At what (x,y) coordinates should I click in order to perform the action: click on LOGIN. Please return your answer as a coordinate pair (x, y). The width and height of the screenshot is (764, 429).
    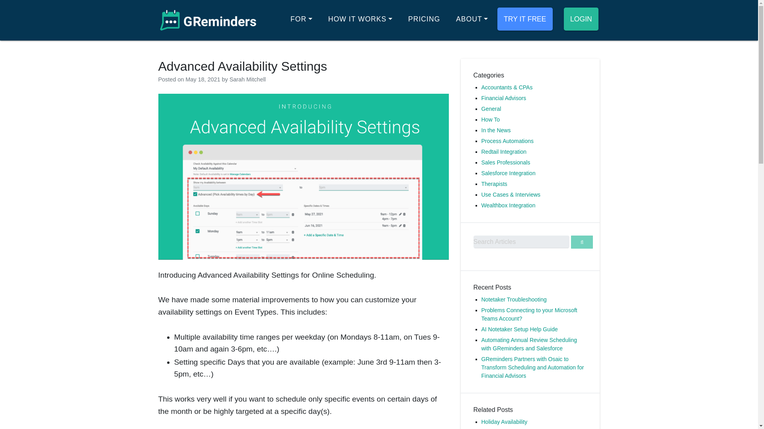
    Looking at the image, I should click on (581, 19).